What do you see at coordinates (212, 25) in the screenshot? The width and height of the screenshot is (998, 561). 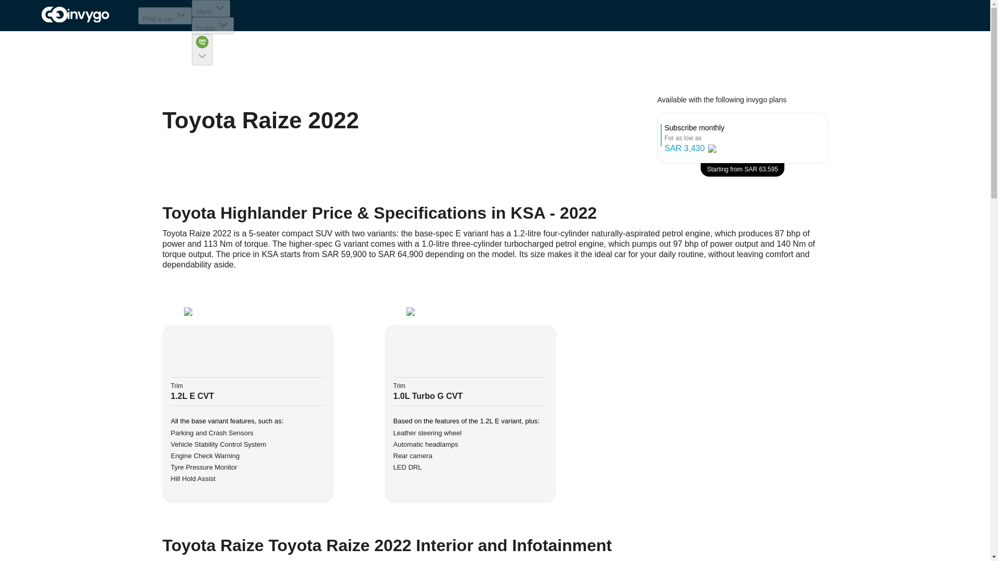 I see `Profile` at bounding box center [212, 25].